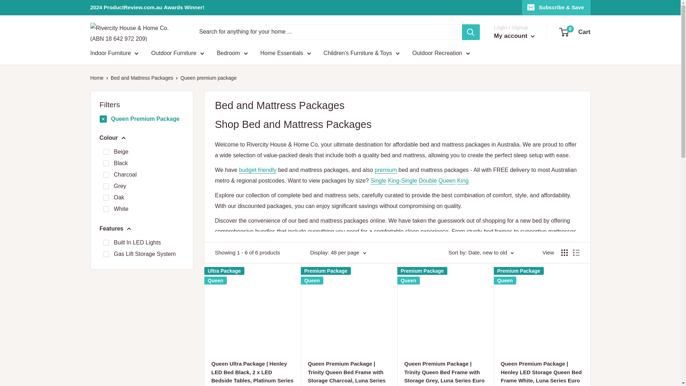  What do you see at coordinates (106, 186) in the screenshot?
I see `on` at bounding box center [106, 186].